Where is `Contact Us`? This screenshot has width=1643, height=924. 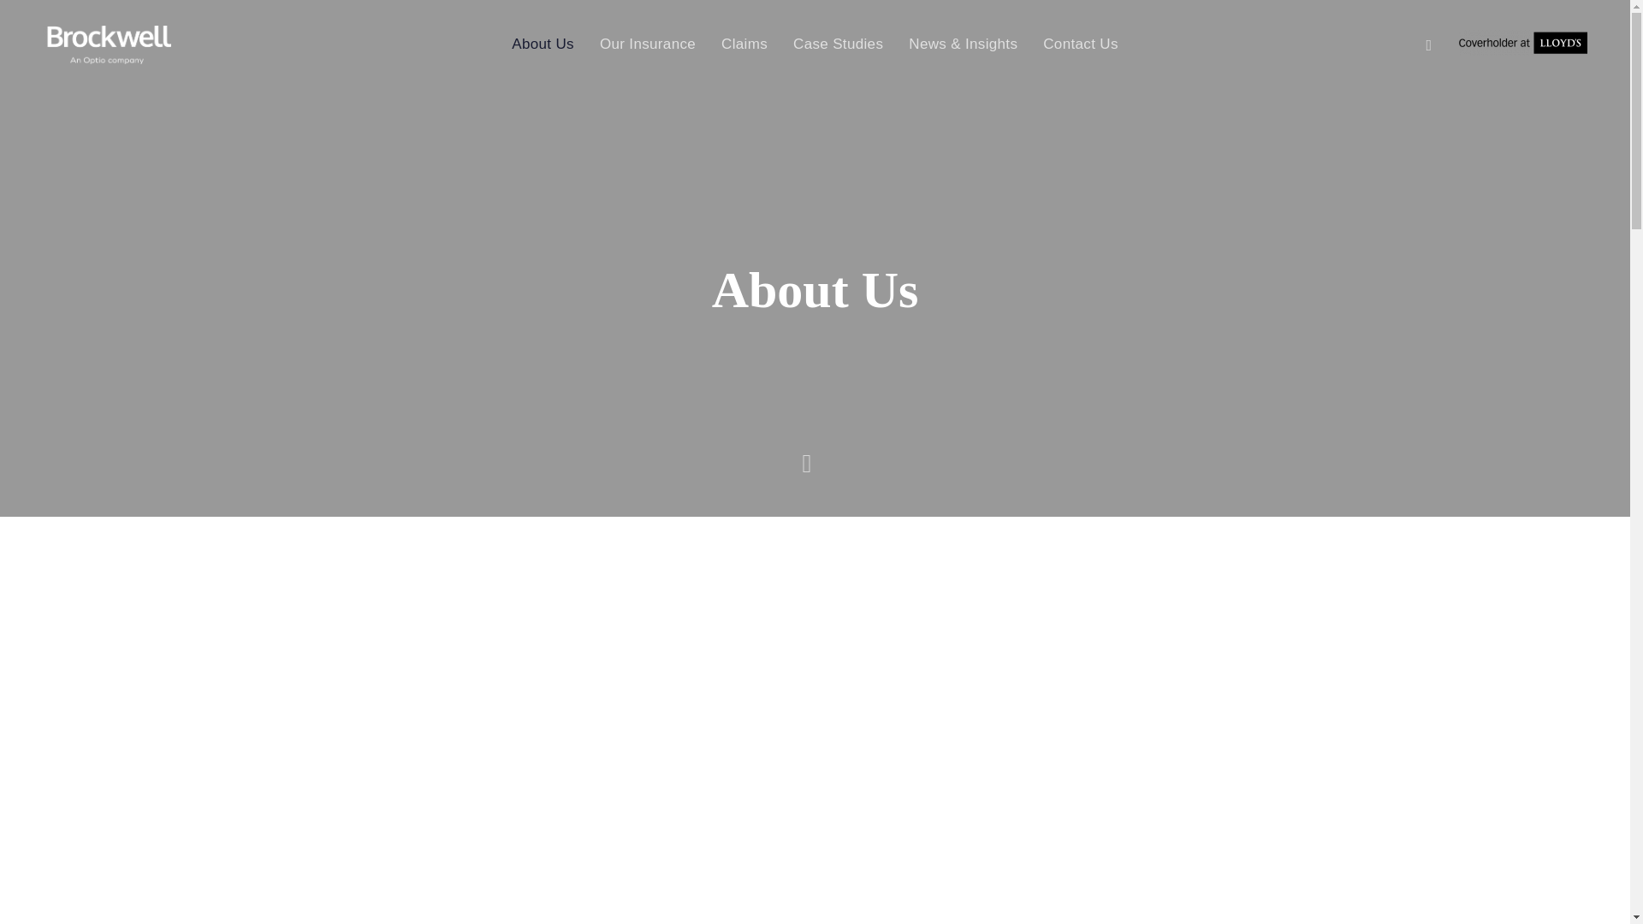 Contact Us is located at coordinates (1080, 44).